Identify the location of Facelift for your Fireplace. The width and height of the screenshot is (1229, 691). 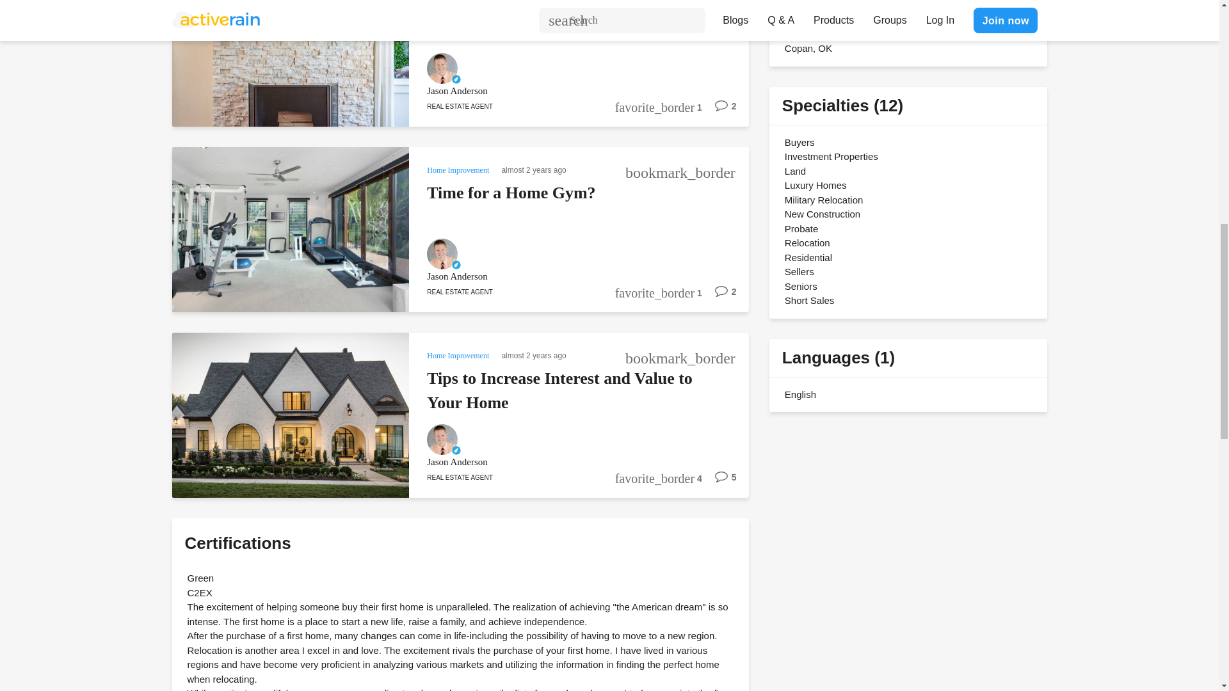
(520, 8).